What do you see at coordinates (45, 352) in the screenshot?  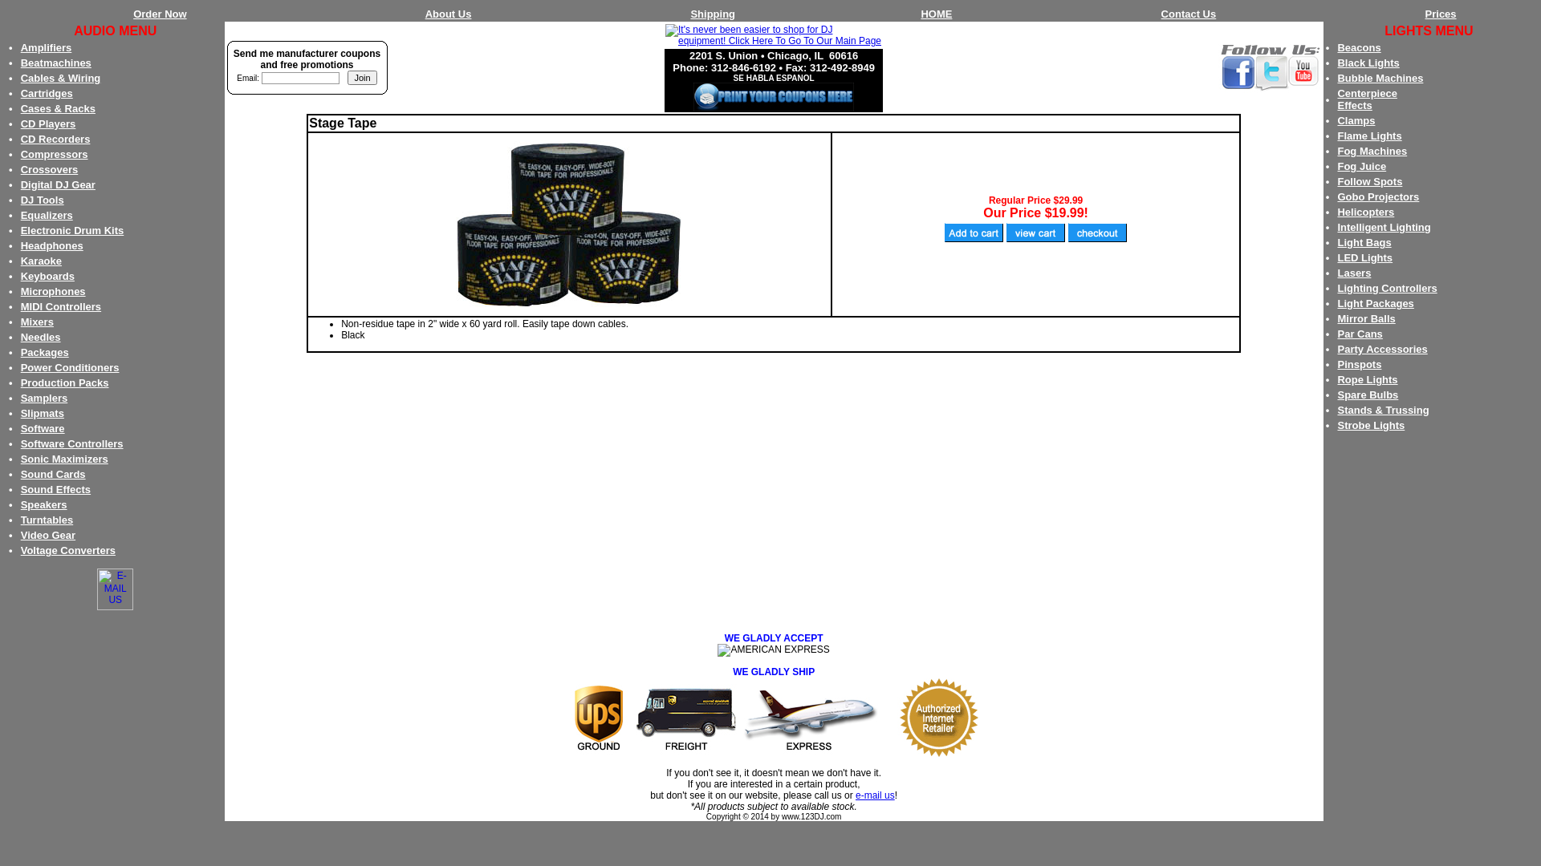 I see `Packages` at bounding box center [45, 352].